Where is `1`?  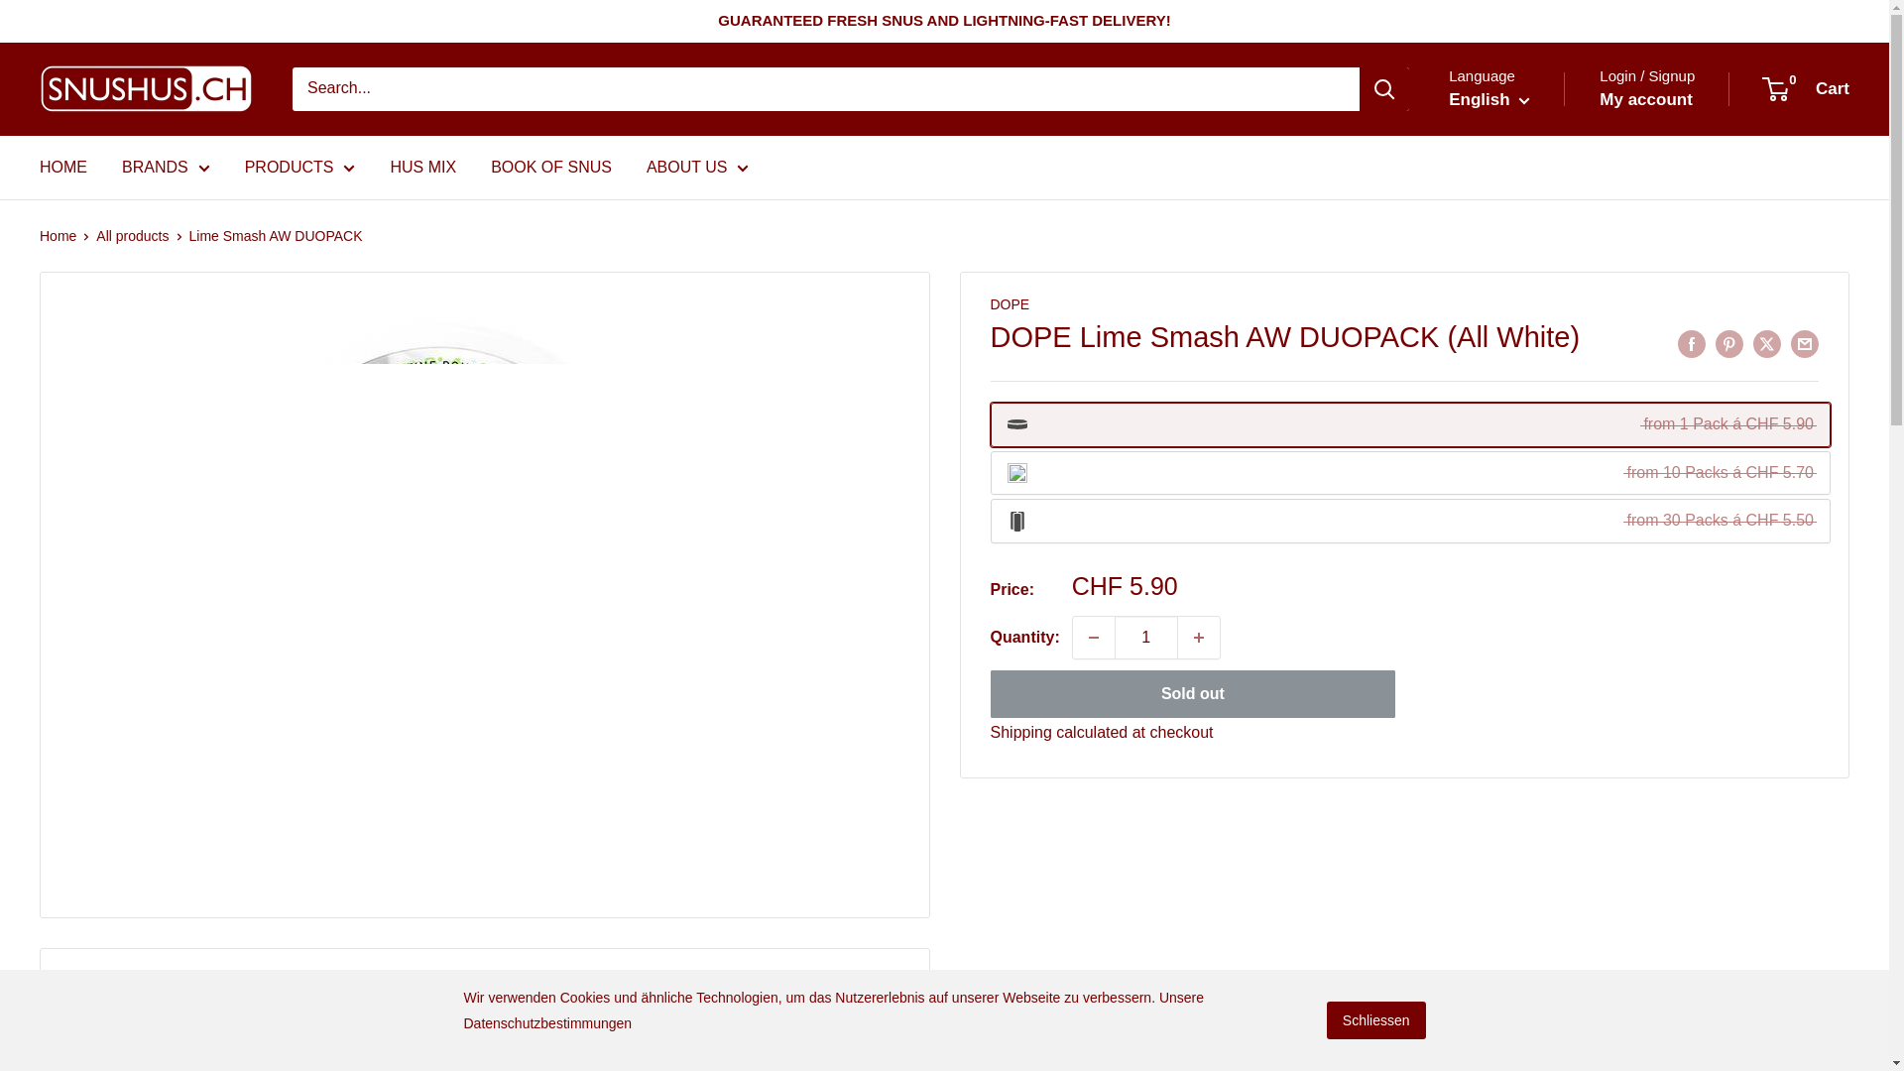 1 is located at coordinates (1146, 638).